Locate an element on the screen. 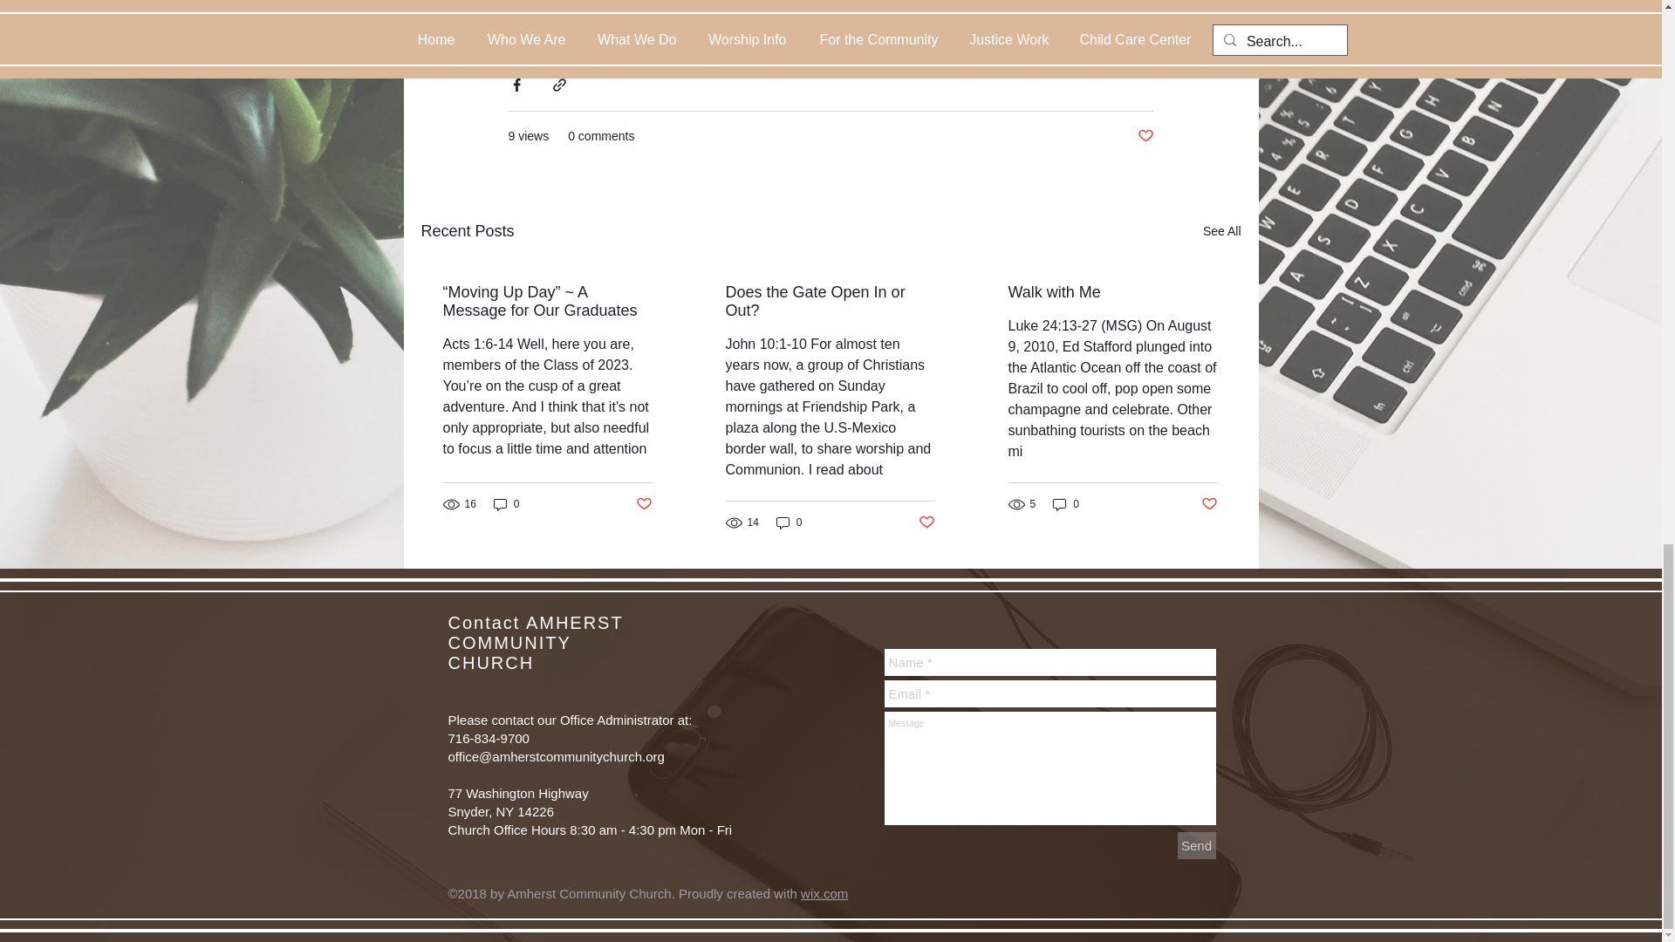  Post not marked as liked is located at coordinates (926, 522).